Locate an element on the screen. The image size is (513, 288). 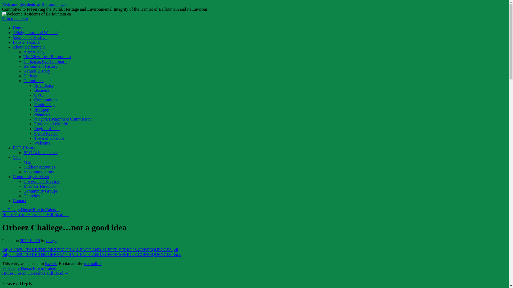
darryl is located at coordinates (51, 241).